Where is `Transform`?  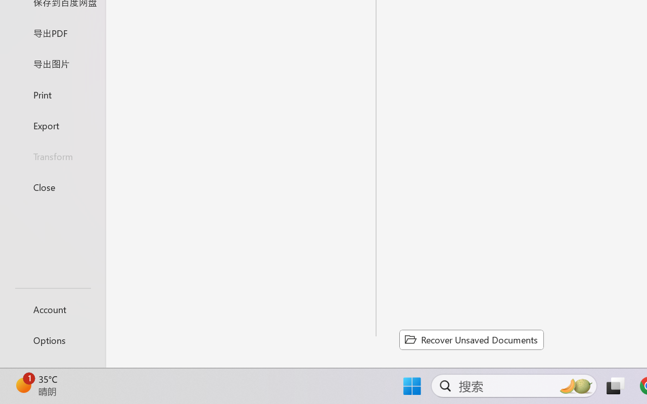
Transform is located at coordinates (53, 157).